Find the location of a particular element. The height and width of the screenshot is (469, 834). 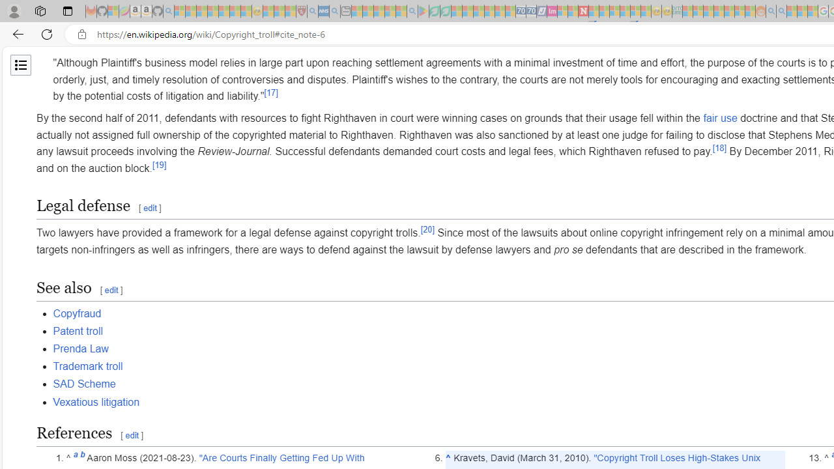

Cheap Hotels - Save70.com - Sleeping is located at coordinates (531, 12).